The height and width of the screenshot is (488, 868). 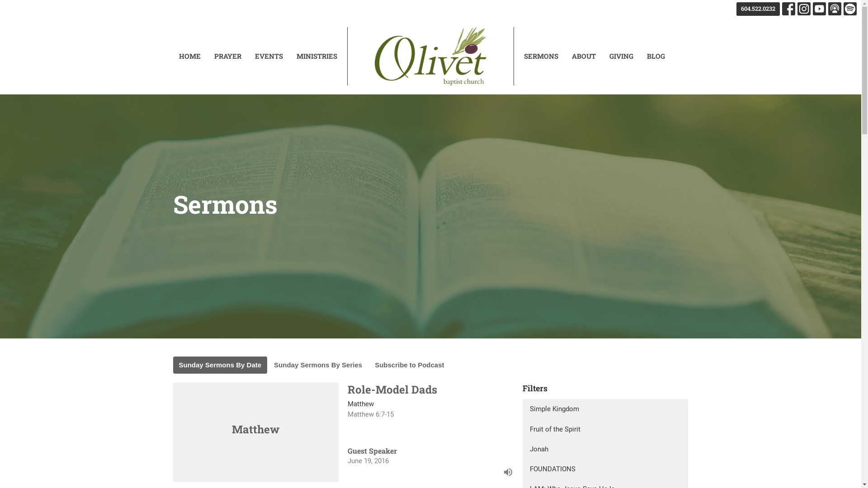 I want to click on Subscribe to Podcast, so click(x=409, y=365).